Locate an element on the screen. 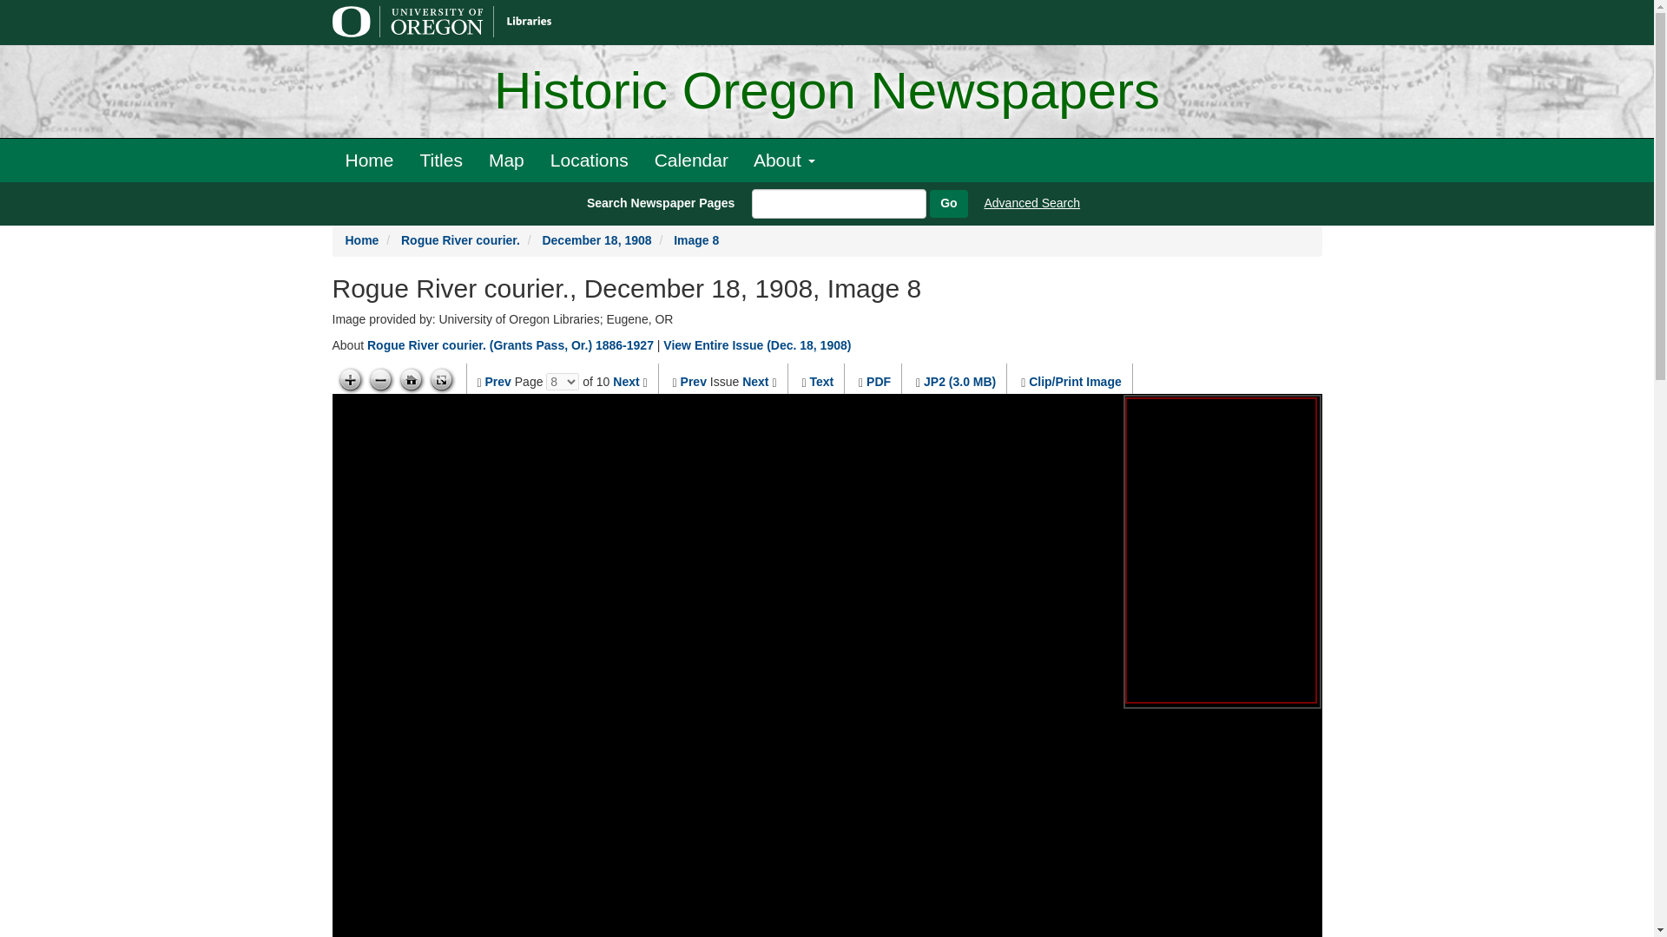  Rogue River courier. is located at coordinates (460, 239).